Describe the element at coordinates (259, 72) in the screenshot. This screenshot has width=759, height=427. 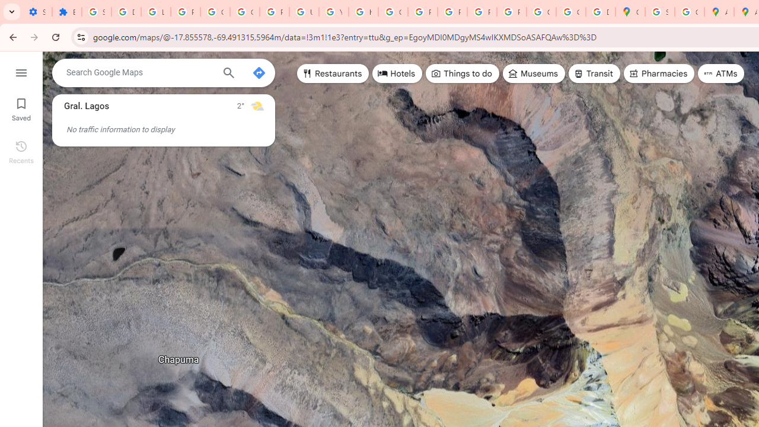
I see `Directions` at that location.